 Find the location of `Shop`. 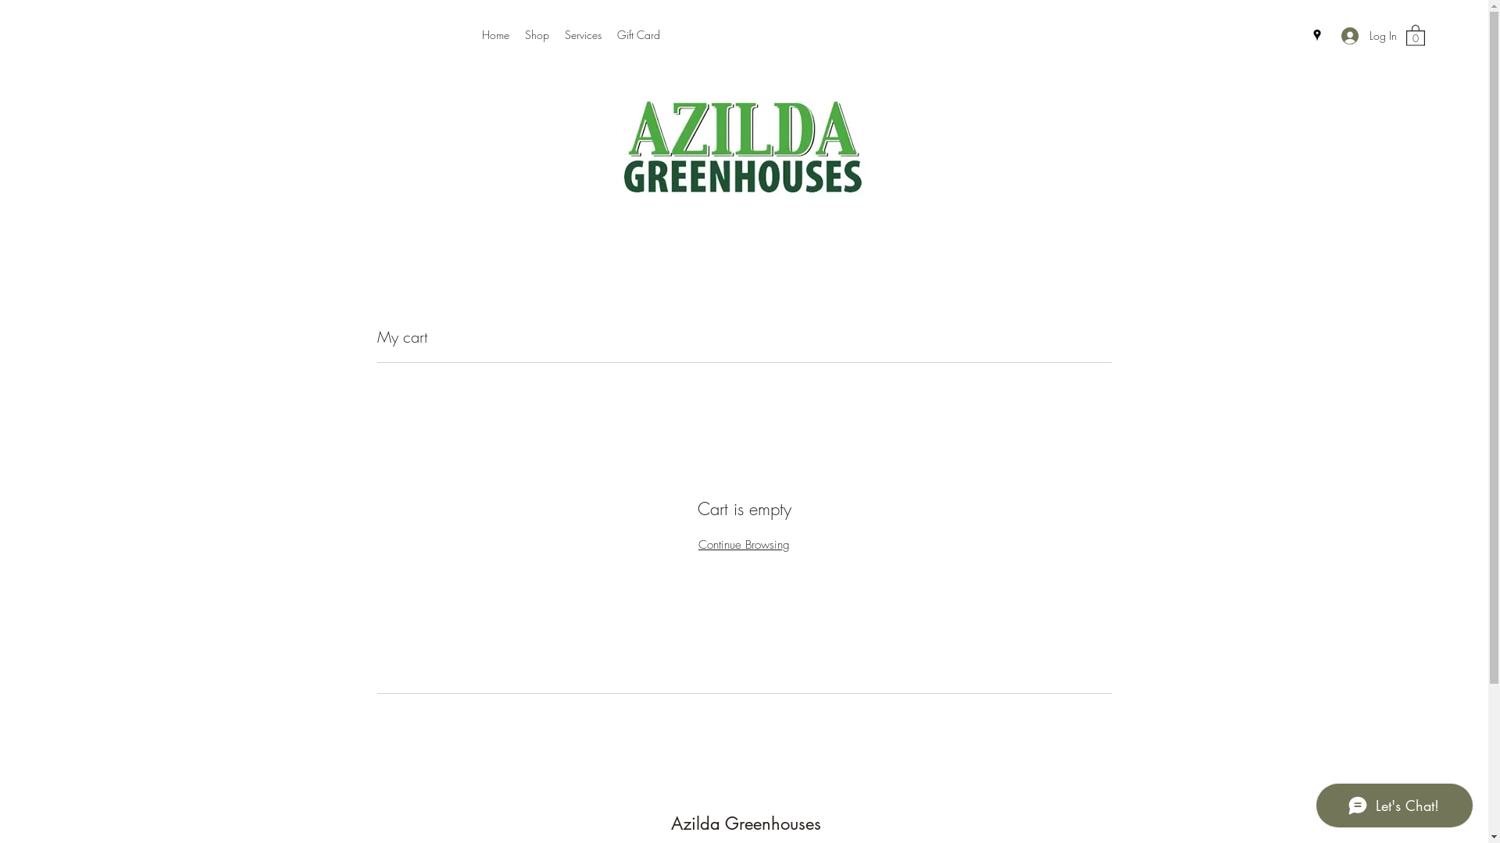

Shop is located at coordinates (537, 35).